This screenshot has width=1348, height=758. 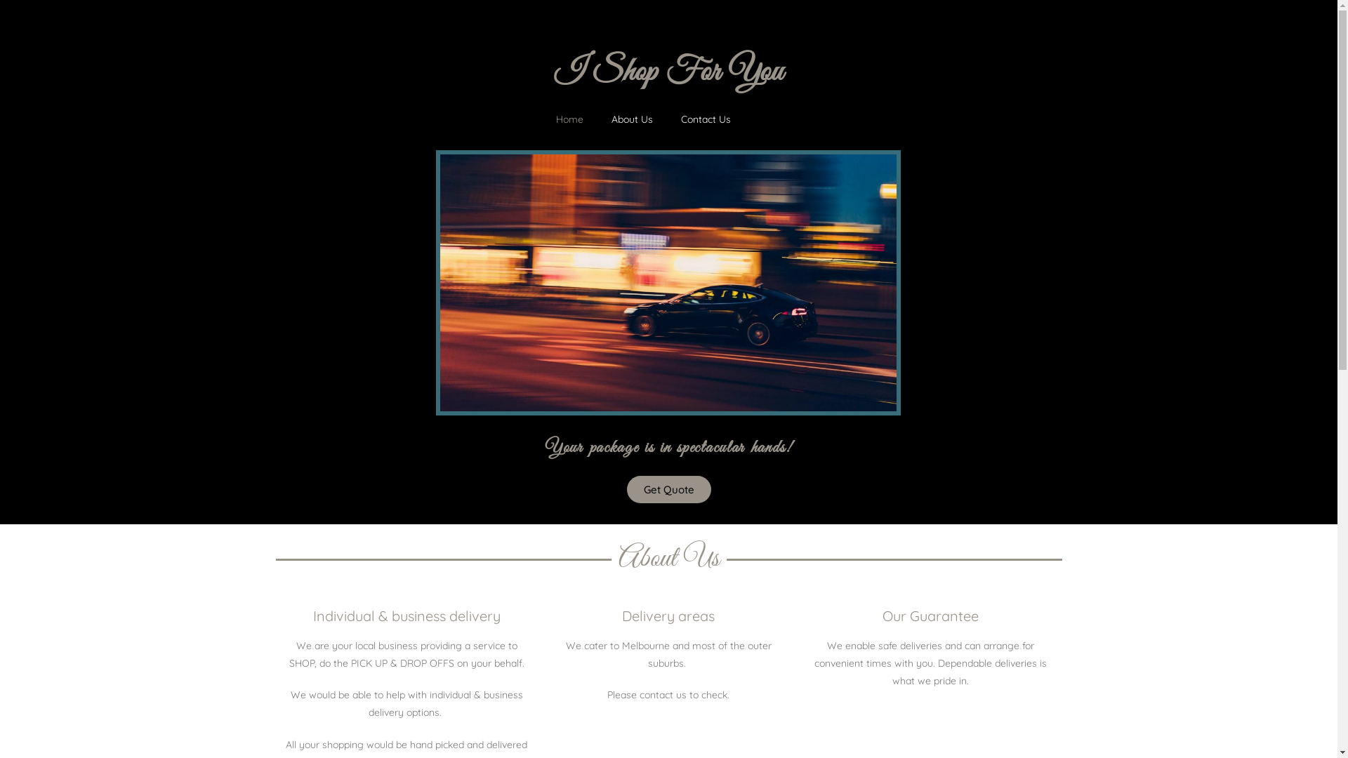 What do you see at coordinates (668, 490) in the screenshot?
I see `Get Quote` at bounding box center [668, 490].